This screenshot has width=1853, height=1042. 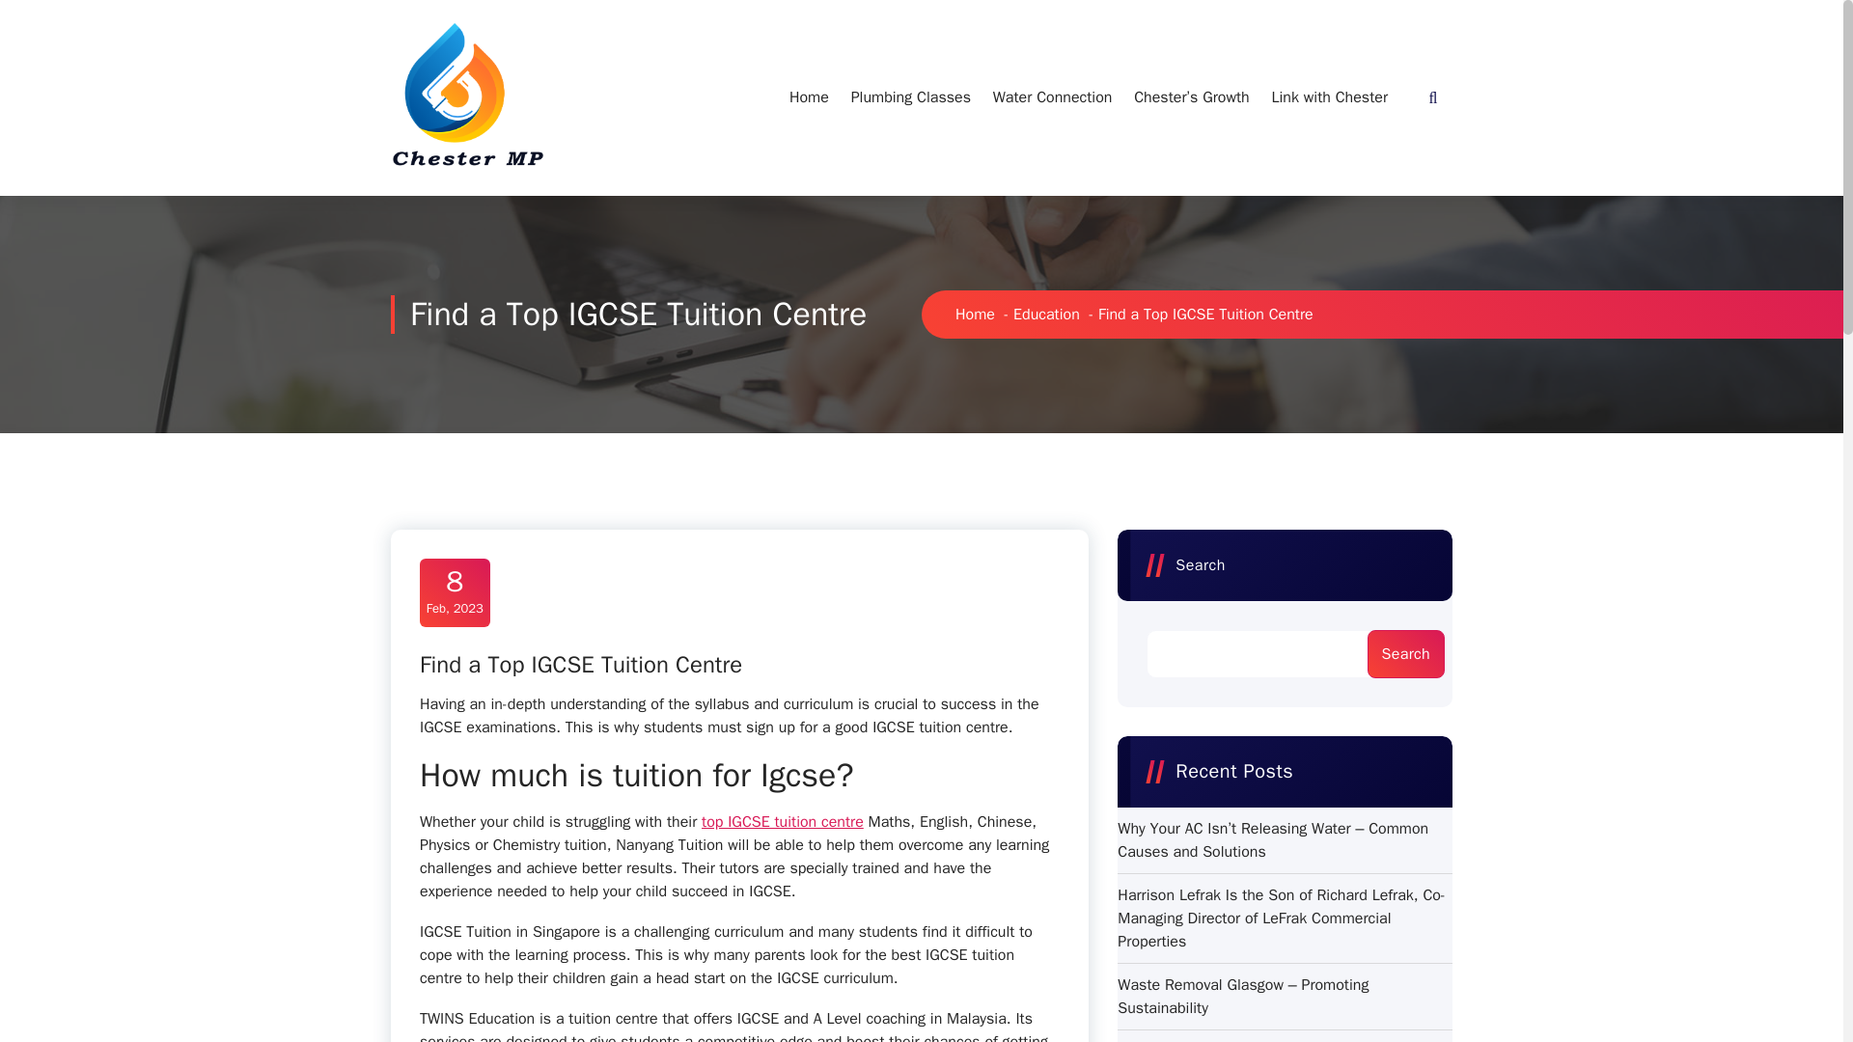 I want to click on Link with Chester, so click(x=1329, y=96).